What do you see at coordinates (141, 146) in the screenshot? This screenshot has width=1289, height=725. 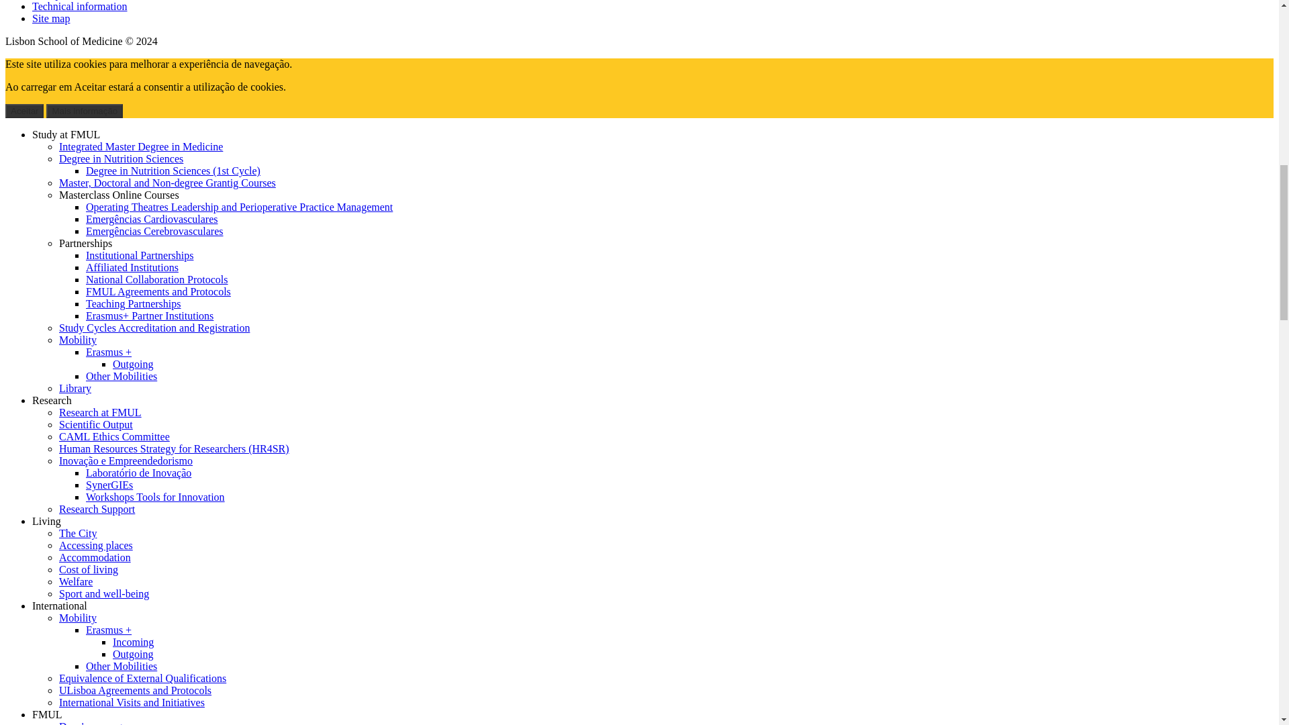 I see `Integrated Master Degree in Medicine` at bounding box center [141, 146].